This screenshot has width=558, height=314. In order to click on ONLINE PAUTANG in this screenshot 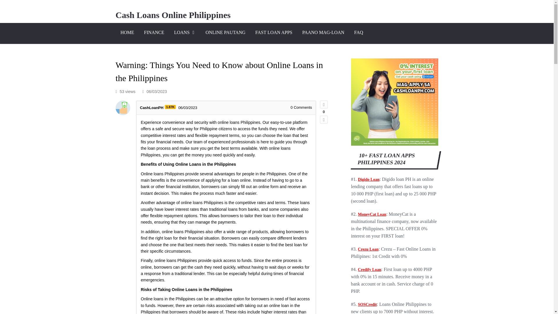, I will do `click(225, 33)`.